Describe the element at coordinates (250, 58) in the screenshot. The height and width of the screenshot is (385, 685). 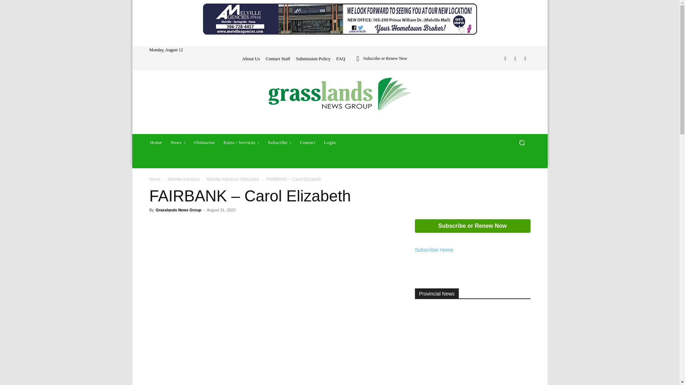
I see `About Us` at that location.